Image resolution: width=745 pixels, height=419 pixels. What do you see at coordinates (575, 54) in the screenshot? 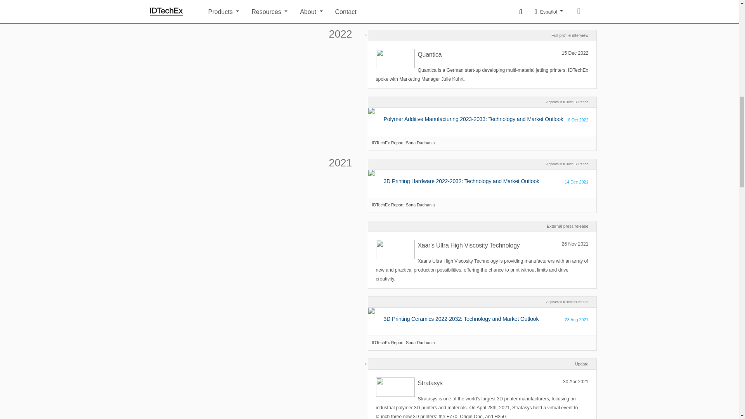
I see `15 Dec 2022` at bounding box center [575, 54].